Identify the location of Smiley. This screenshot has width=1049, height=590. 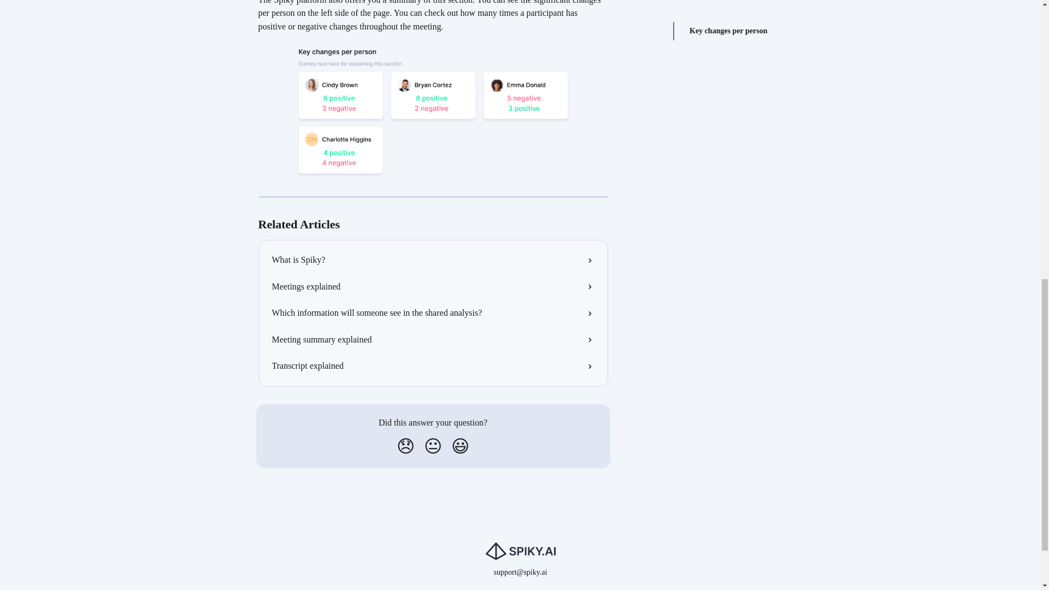
(460, 446).